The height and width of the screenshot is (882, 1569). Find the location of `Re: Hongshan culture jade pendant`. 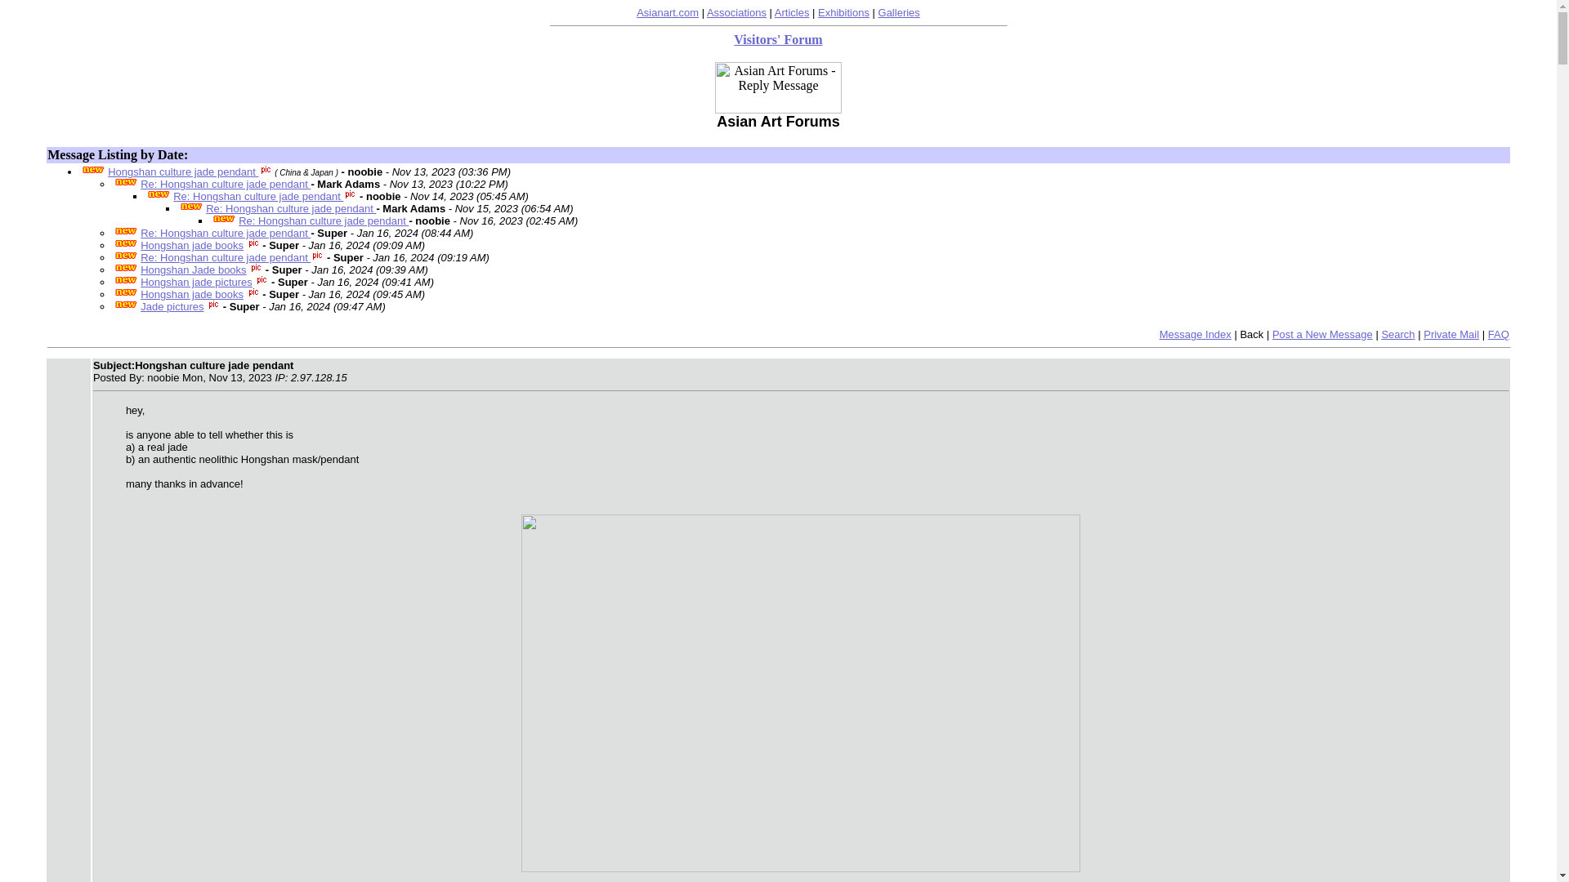

Re: Hongshan culture jade pendant is located at coordinates (226, 232).